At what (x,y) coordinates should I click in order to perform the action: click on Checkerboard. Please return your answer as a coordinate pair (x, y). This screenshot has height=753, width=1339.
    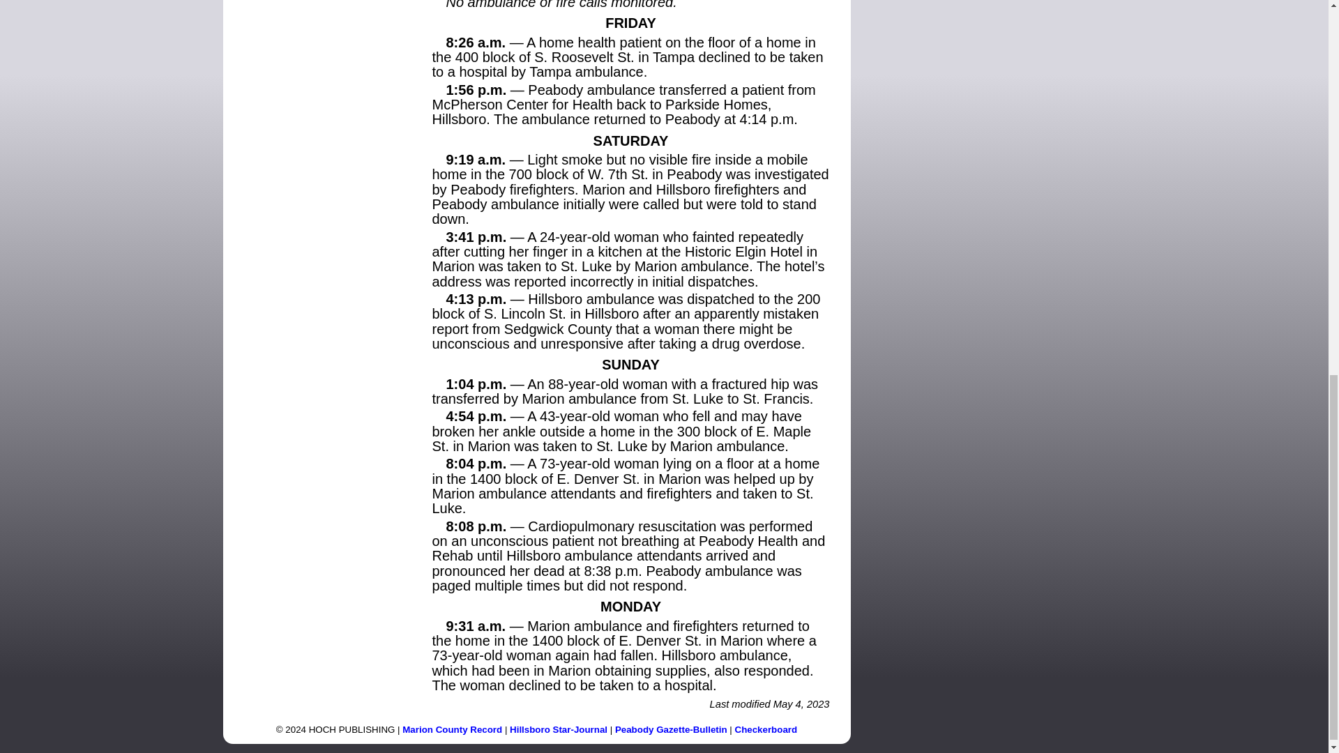
    Looking at the image, I should click on (766, 729).